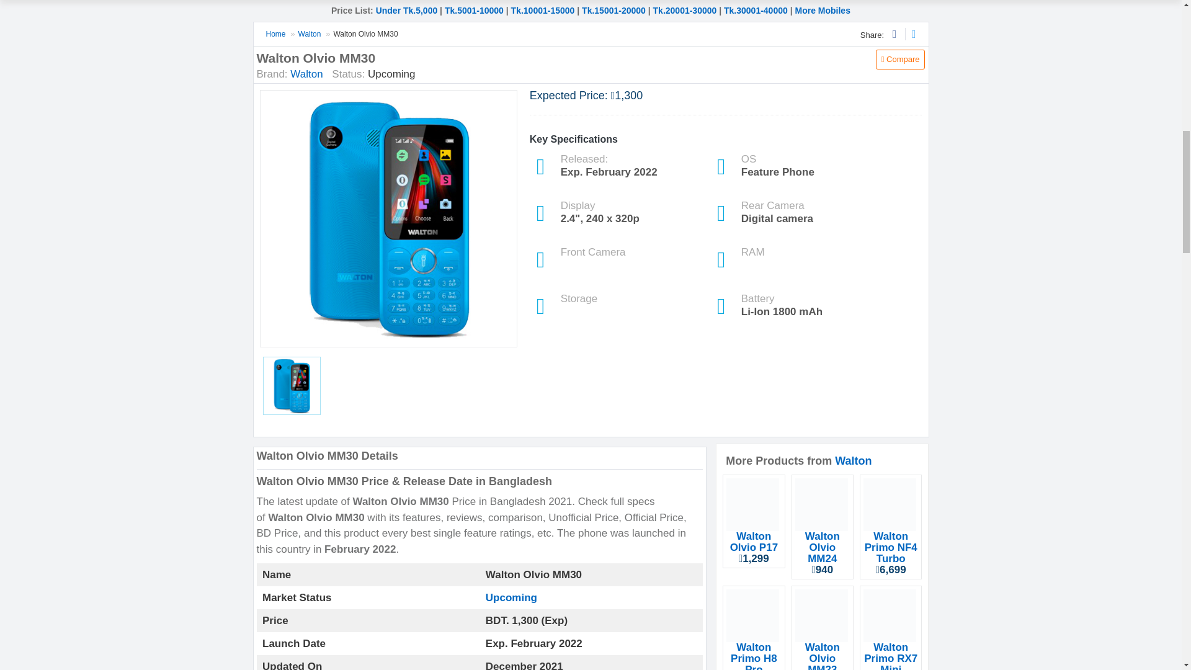  I want to click on Tk.5001-10000, so click(474, 10).